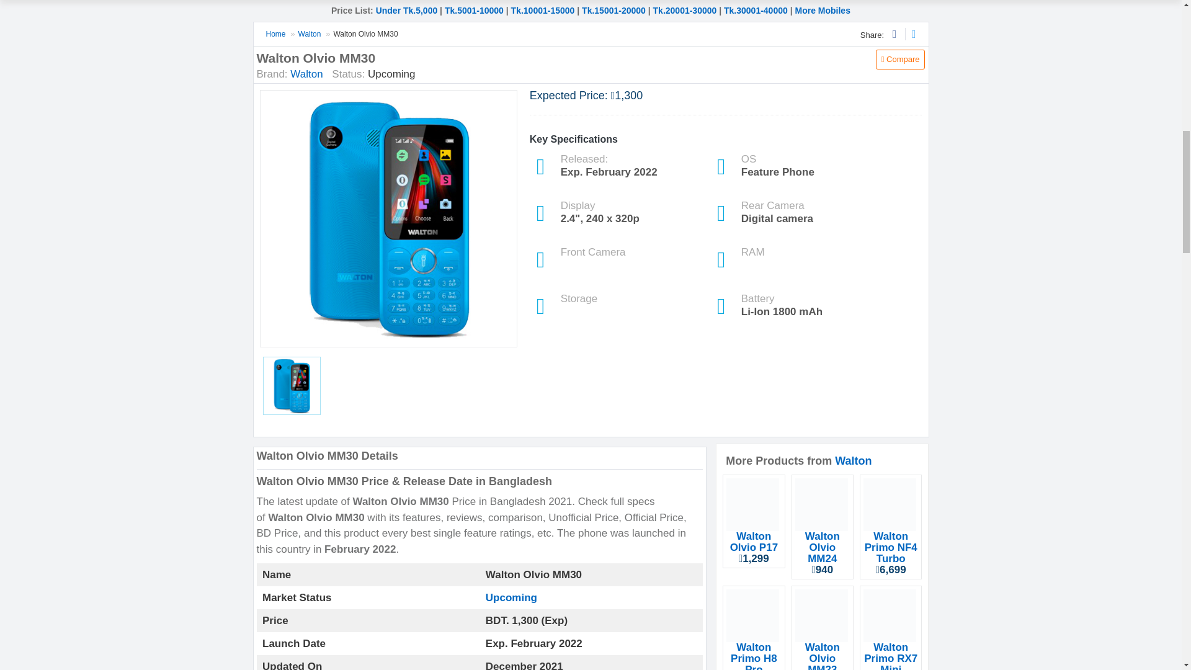  I want to click on Tk.5001-10000, so click(474, 10).